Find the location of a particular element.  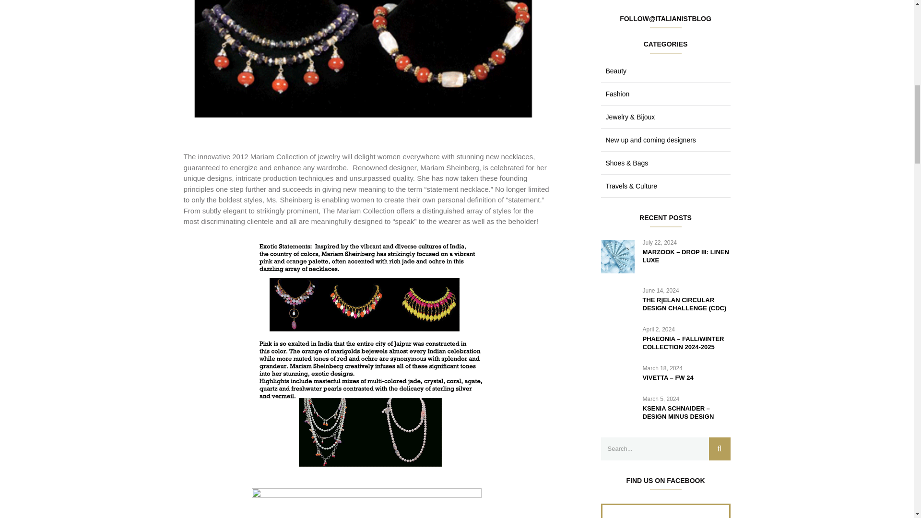

Search for: is located at coordinates (665, 449).